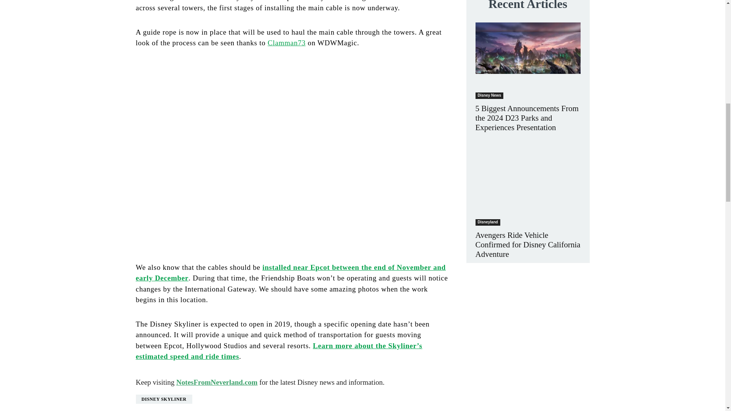 The image size is (731, 411). I want to click on DISNEY SKYLINER, so click(163, 399).